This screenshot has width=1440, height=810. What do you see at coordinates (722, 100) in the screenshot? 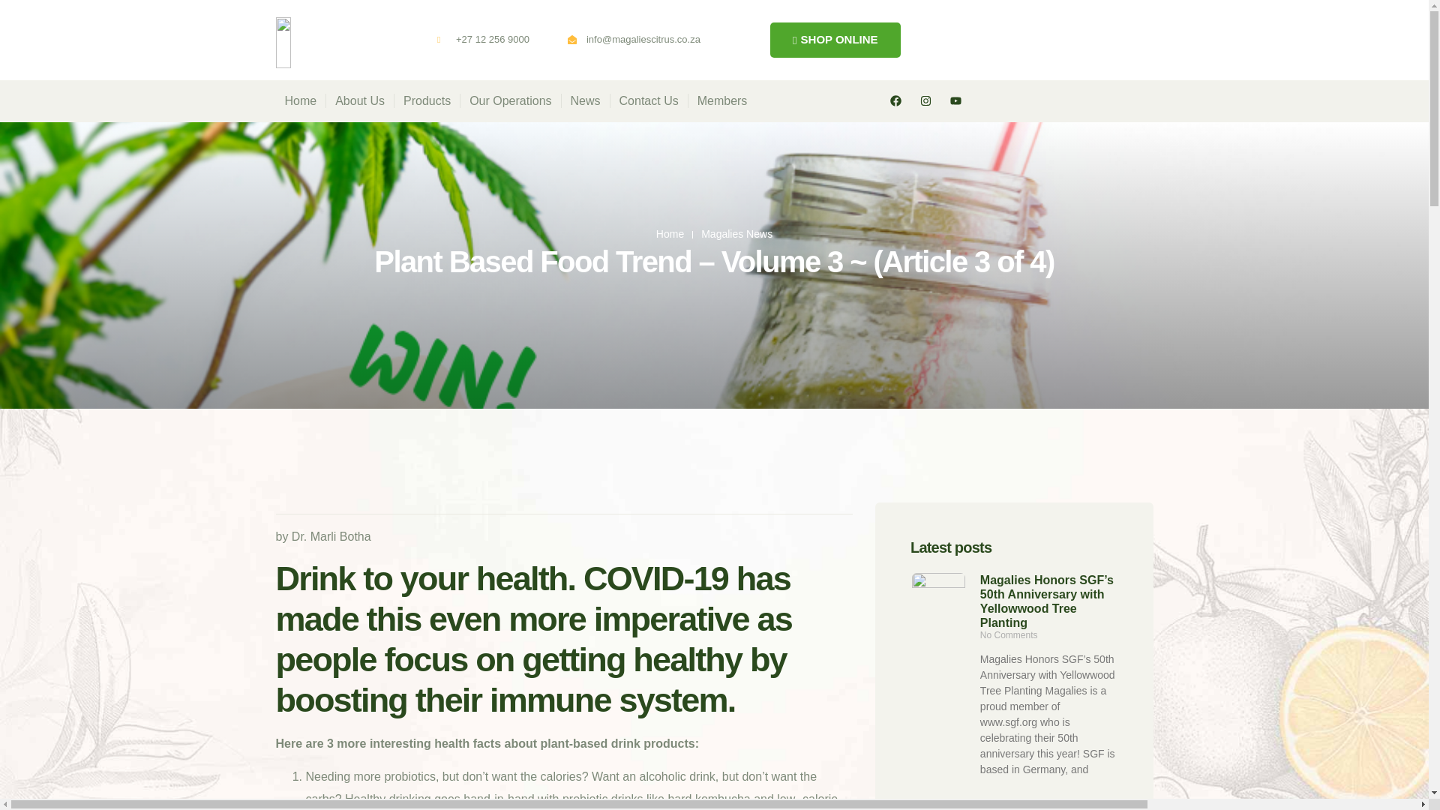
I see `Members` at bounding box center [722, 100].